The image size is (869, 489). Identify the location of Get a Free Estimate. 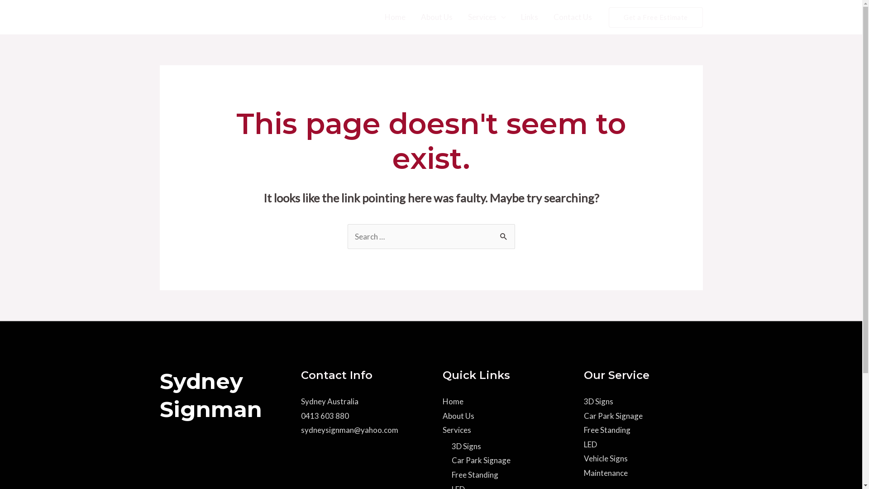
(656, 17).